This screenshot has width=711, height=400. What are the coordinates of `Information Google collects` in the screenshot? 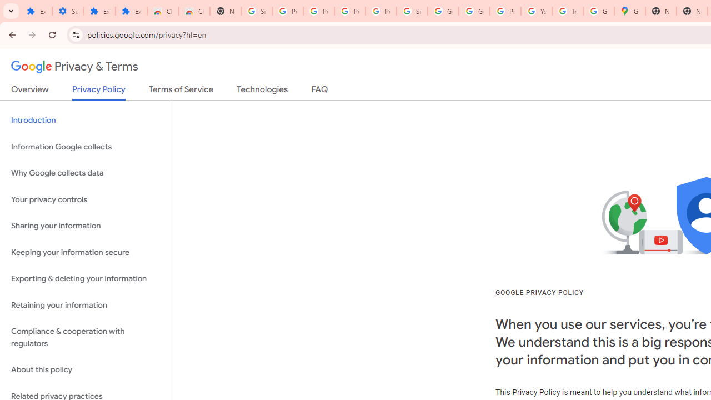 It's located at (84, 147).